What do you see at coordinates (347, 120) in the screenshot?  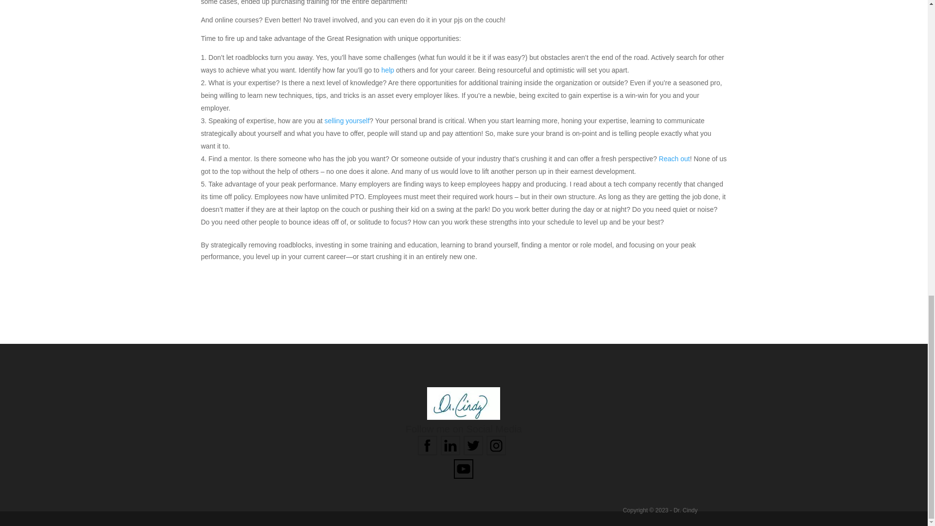 I see `selling yourself` at bounding box center [347, 120].